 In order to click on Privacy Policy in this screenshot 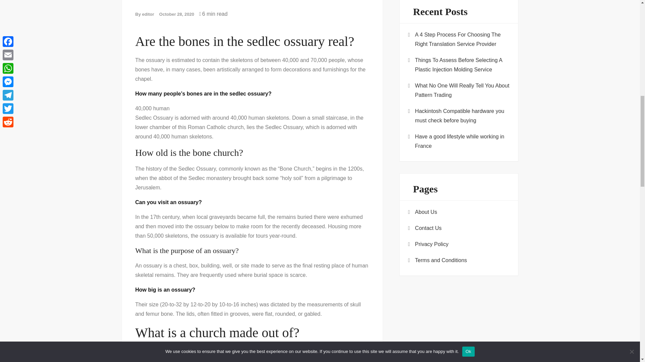, I will do `click(431, 244)`.